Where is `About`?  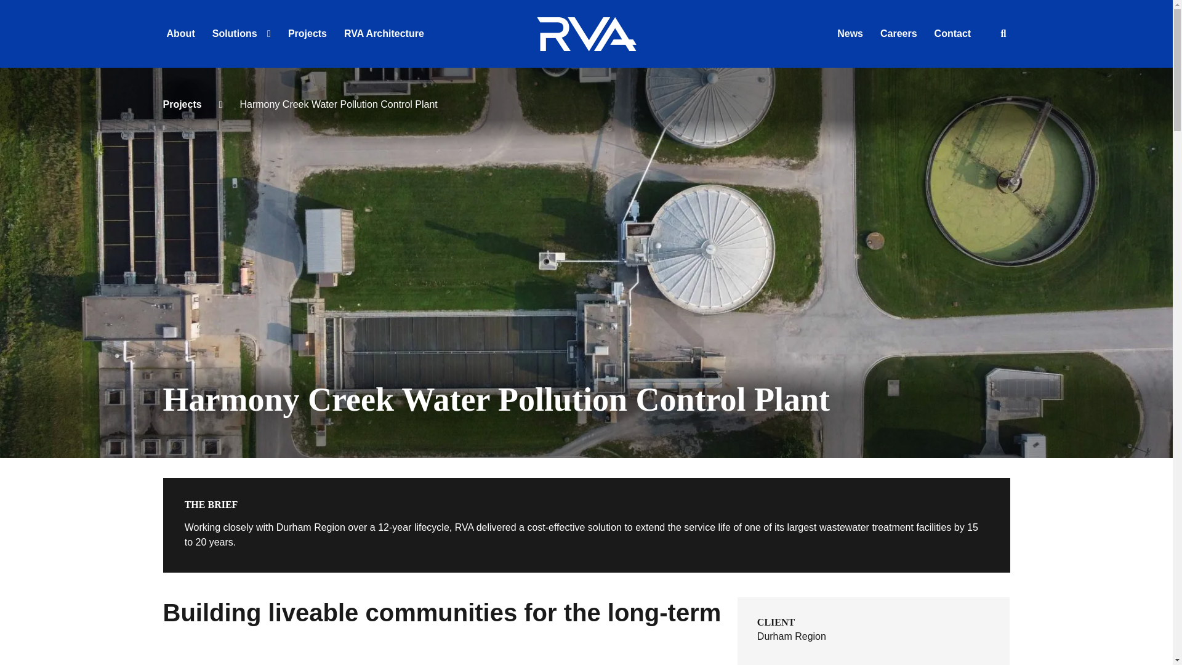
About is located at coordinates (180, 33).